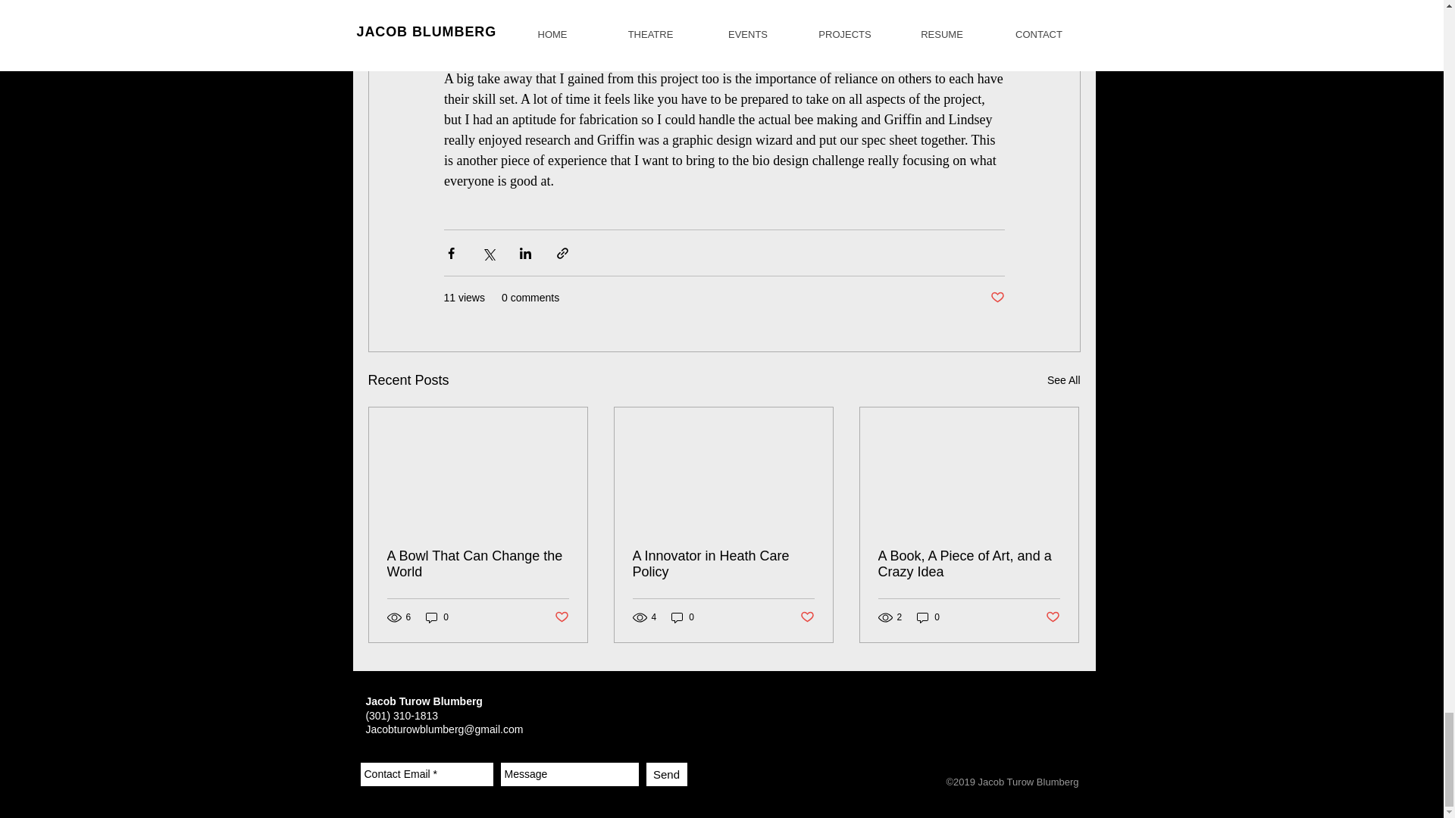 This screenshot has width=1455, height=818. What do you see at coordinates (968, 564) in the screenshot?
I see `A Book, A Piece of Art, and a Crazy Idea` at bounding box center [968, 564].